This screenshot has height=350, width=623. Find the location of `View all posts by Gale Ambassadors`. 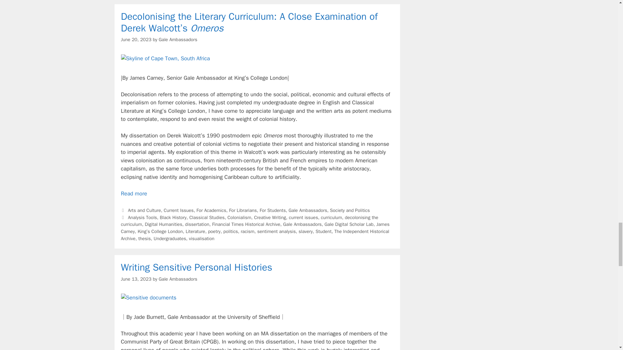

View all posts by Gale Ambassadors is located at coordinates (178, 40).